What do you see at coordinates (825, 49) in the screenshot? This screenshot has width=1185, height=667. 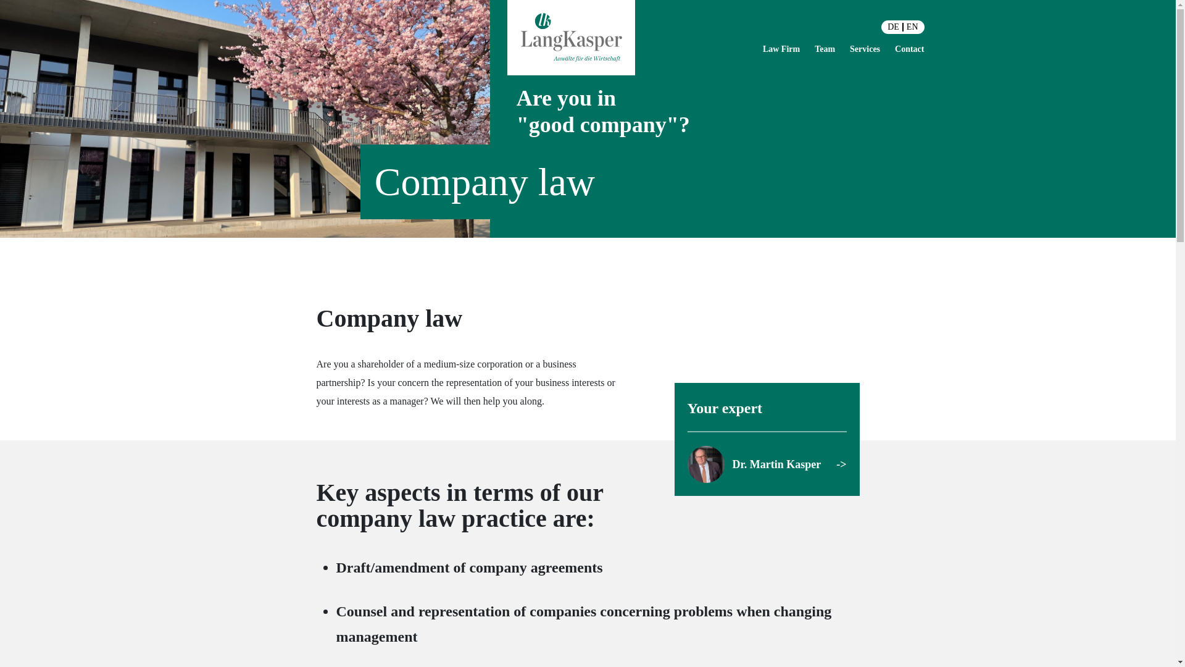 I see `Team` at bounding box center [825, 49].